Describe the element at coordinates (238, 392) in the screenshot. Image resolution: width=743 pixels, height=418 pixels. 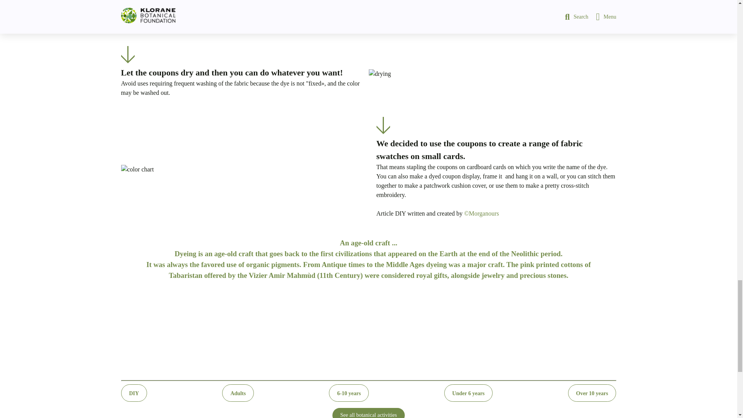
I see `Adults` at that location.